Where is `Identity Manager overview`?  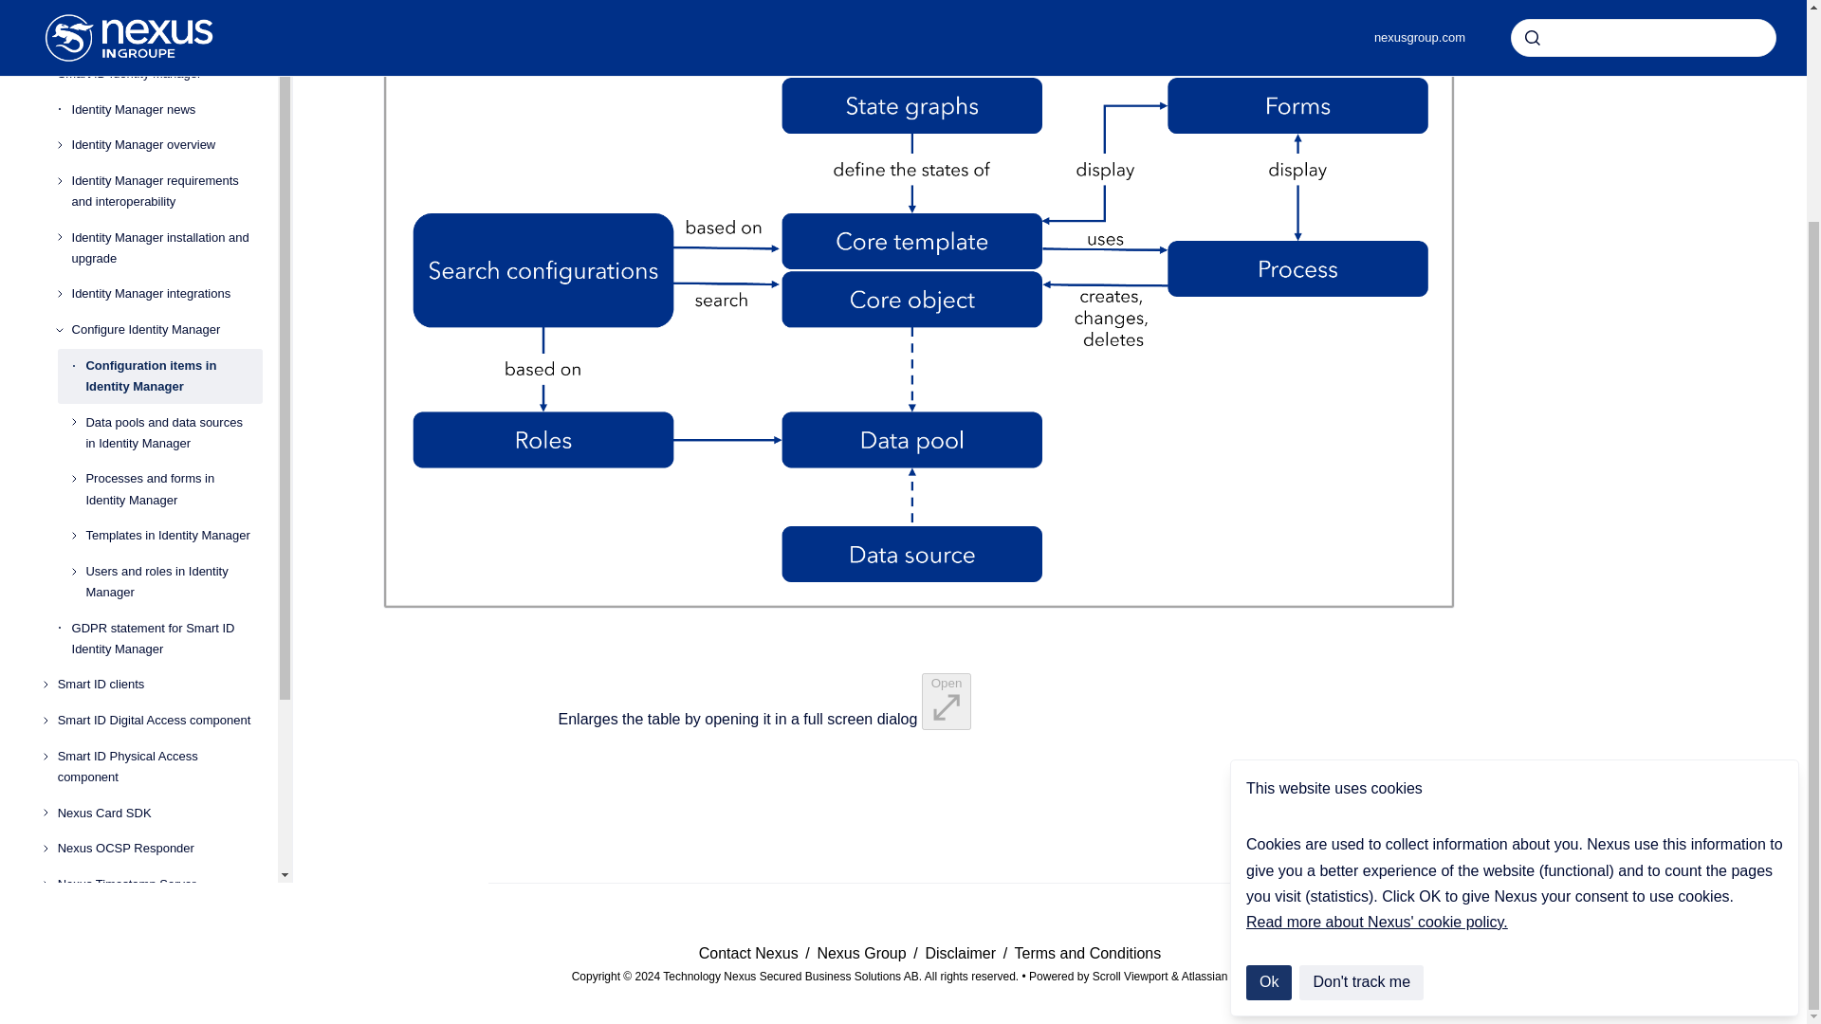 Identity Manager overview is located at coordinates (167, 17).